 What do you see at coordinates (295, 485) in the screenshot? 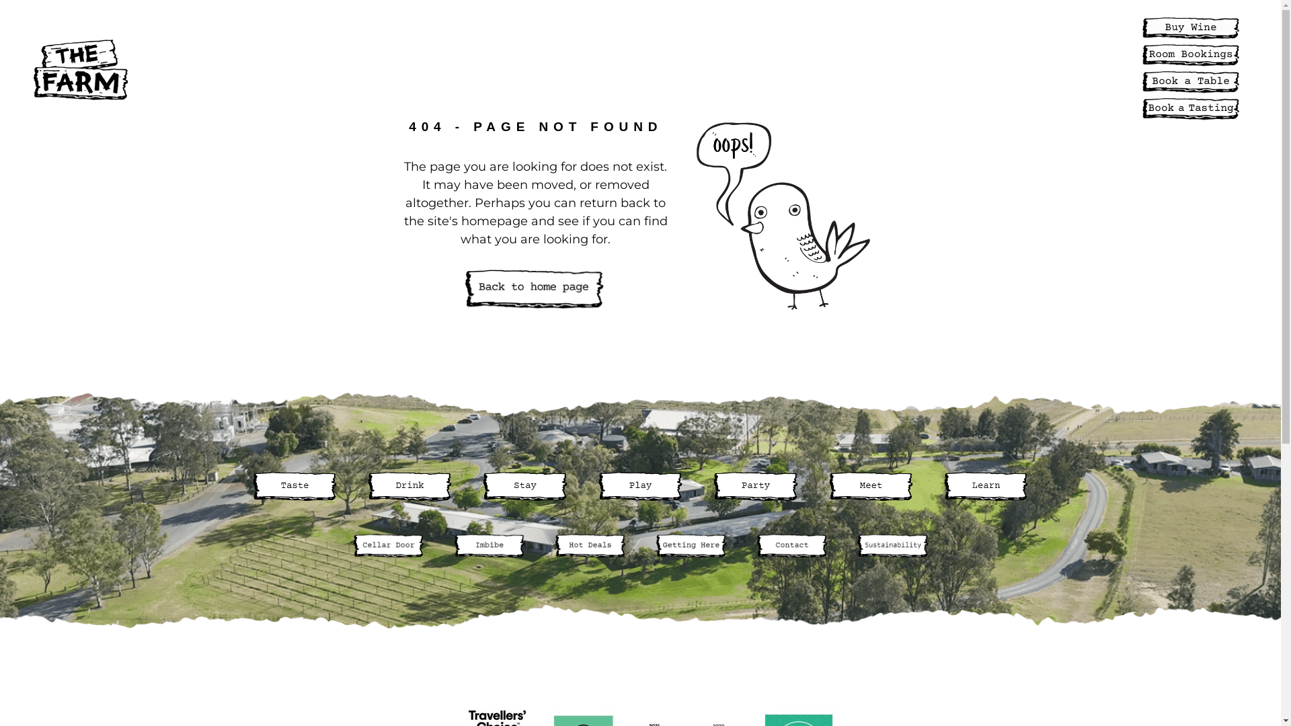
I see `3` at bounding box center [295, 485].